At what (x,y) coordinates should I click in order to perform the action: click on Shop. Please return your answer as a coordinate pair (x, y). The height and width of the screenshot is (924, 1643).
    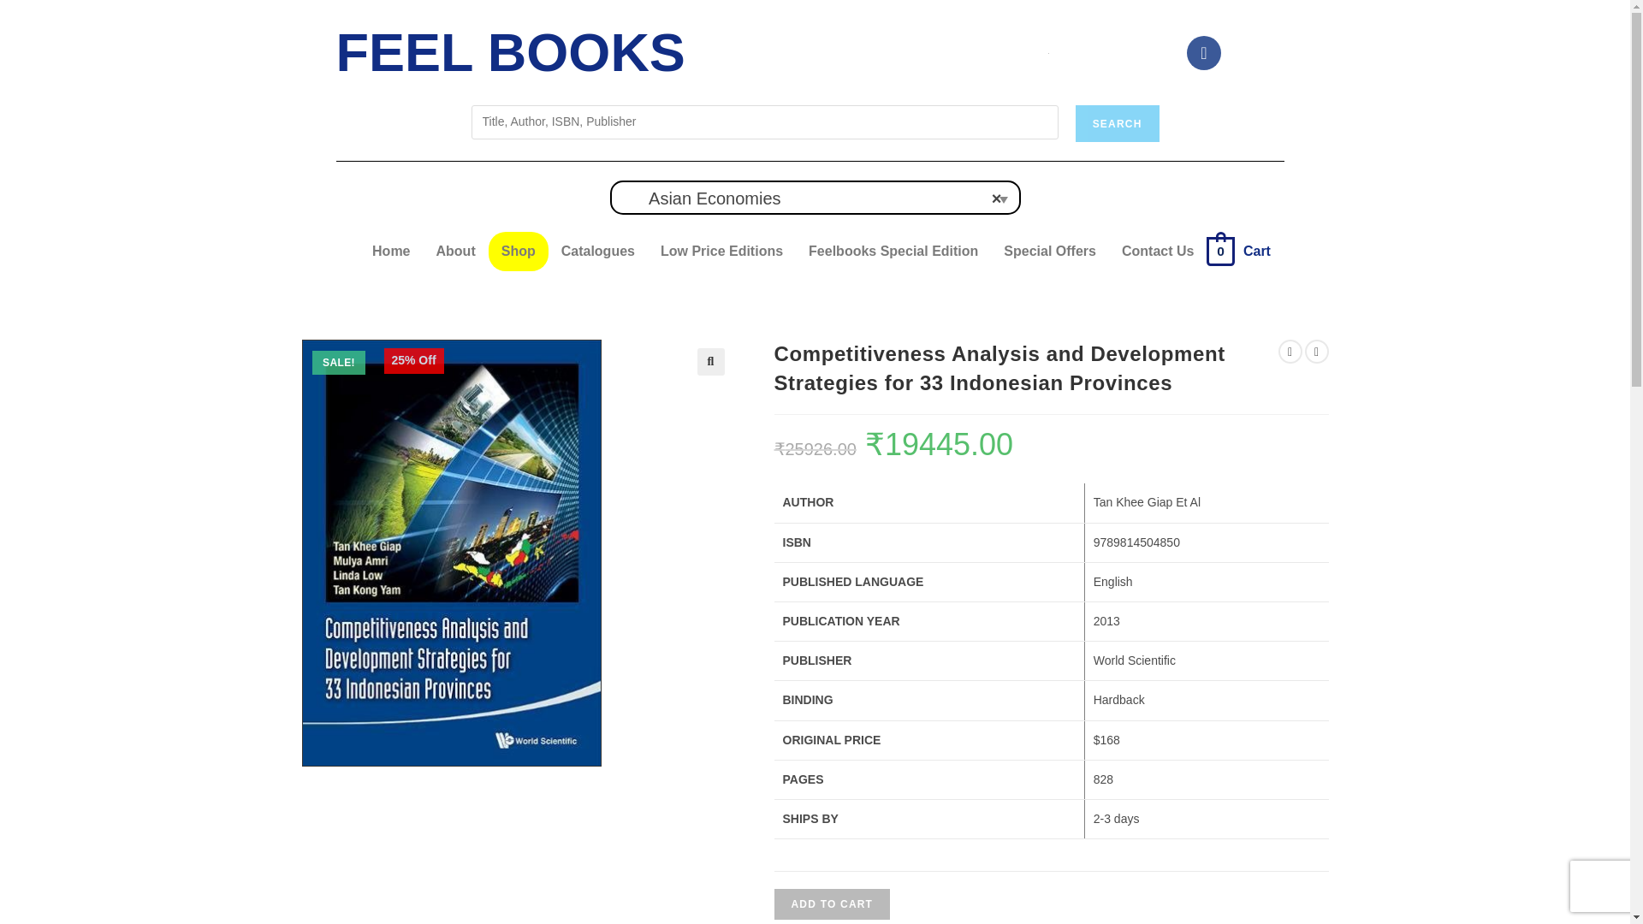
    Looking at the image, I should click on (519, 252).